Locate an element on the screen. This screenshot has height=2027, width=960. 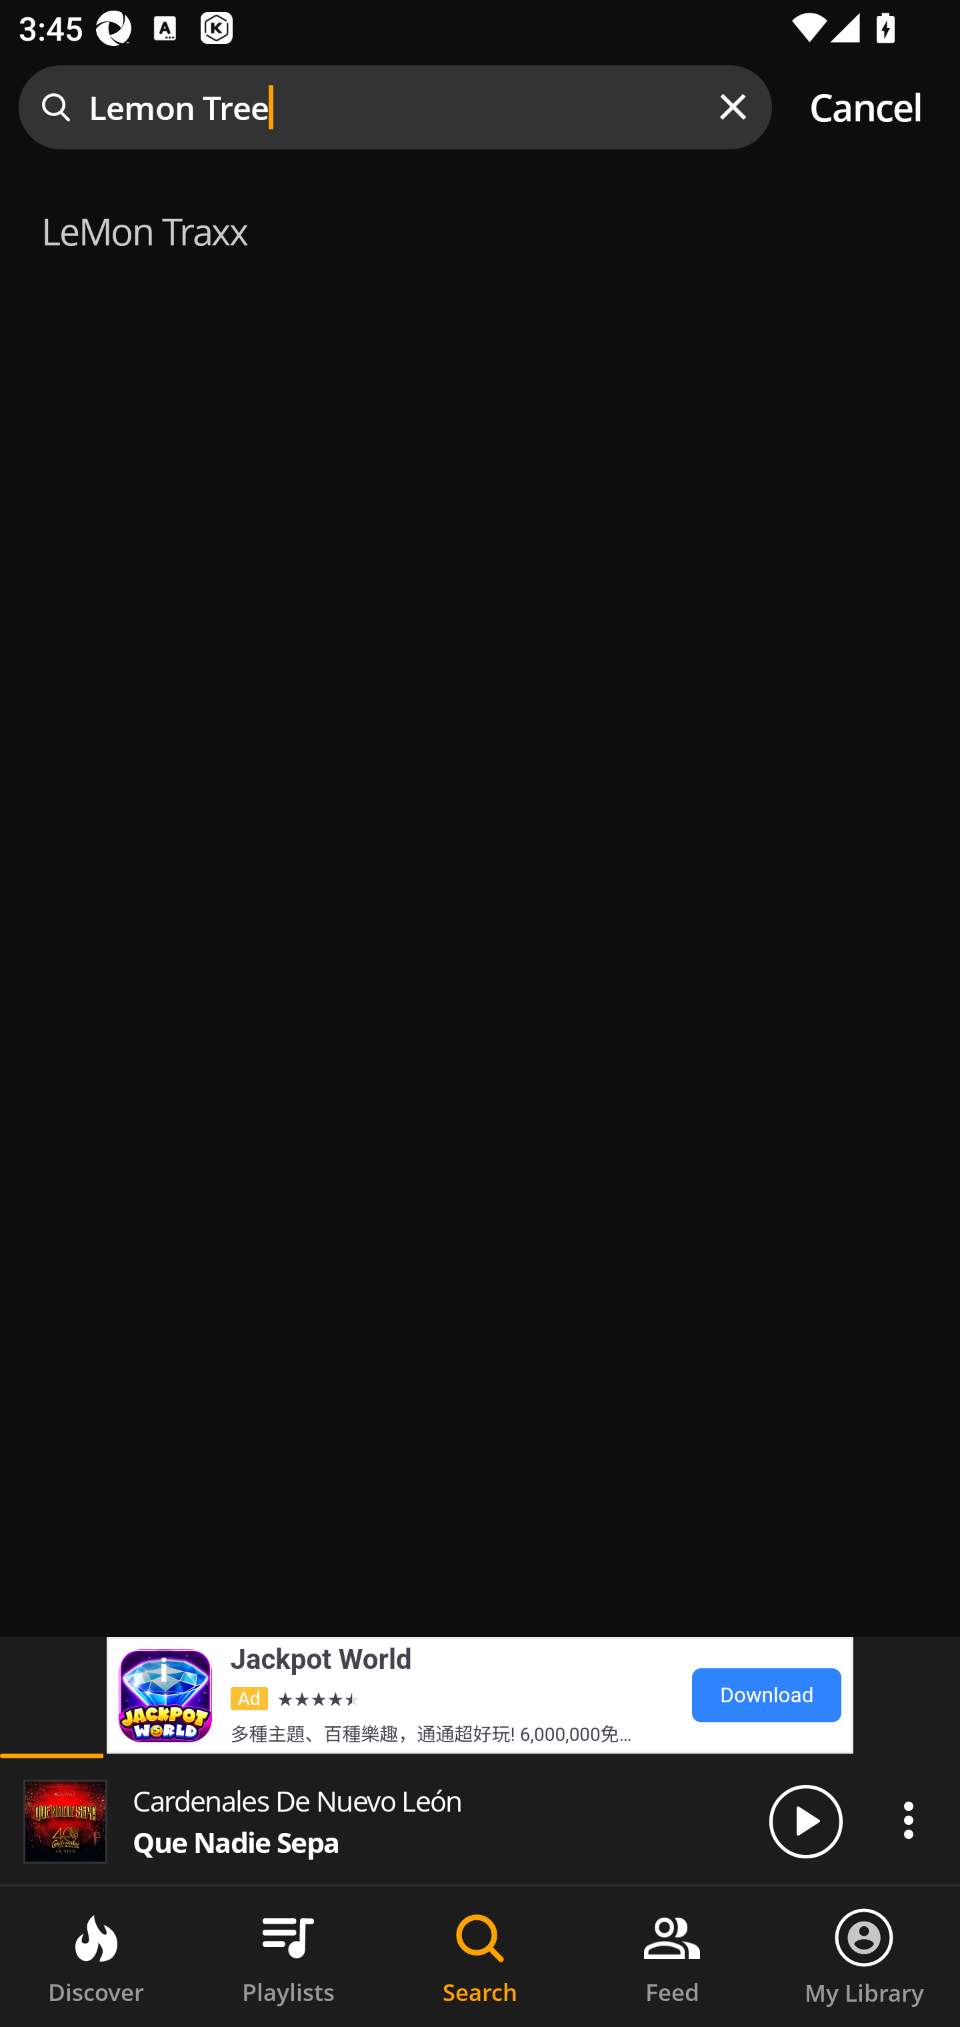
Cancel is located at coordinates (865, 107).